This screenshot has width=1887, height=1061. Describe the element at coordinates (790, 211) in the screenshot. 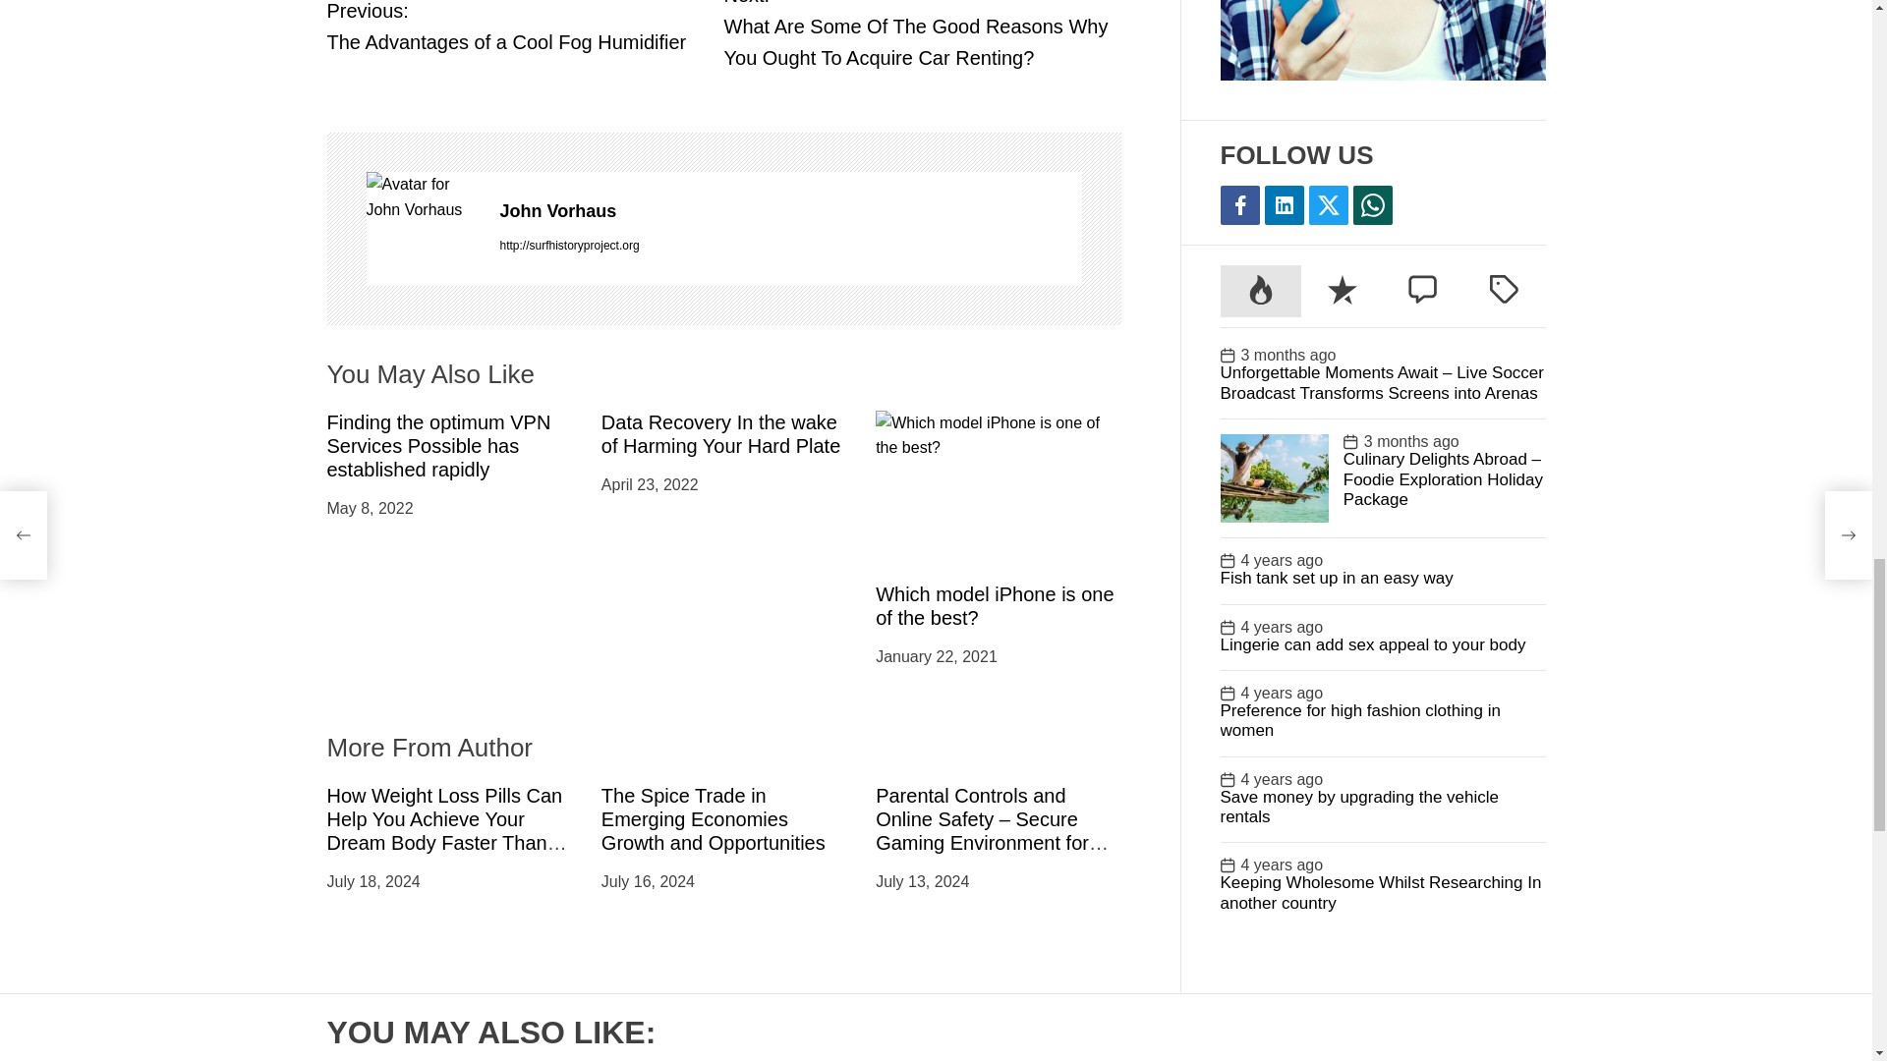

I see `John Vorhaus` at that location.